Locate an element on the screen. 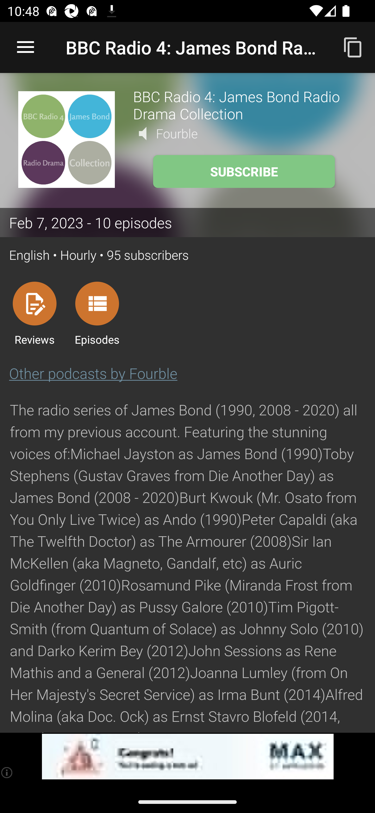 The width and height of the screenshot is (375, 813). Other podcasts by Fourble is located at coordinates (93, 373).